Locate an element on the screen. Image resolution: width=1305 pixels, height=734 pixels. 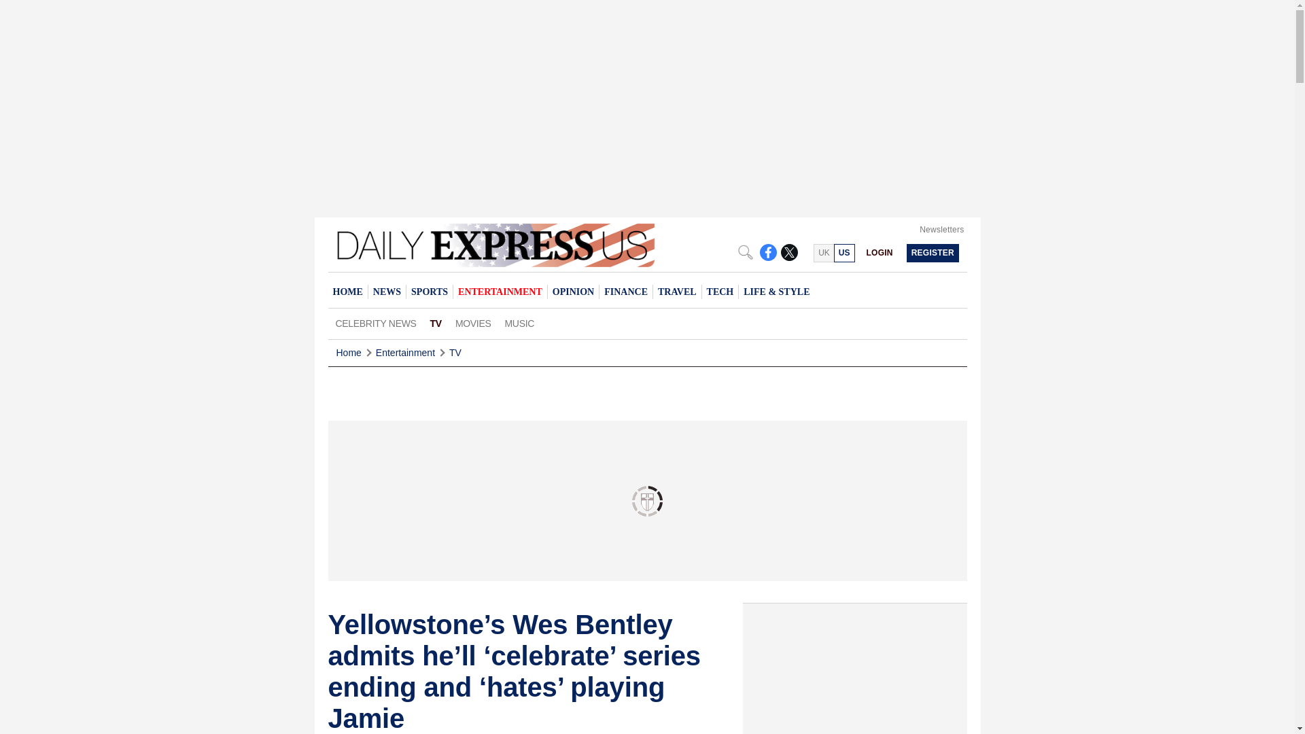
FINANCE is located at coordinates (625, 292).